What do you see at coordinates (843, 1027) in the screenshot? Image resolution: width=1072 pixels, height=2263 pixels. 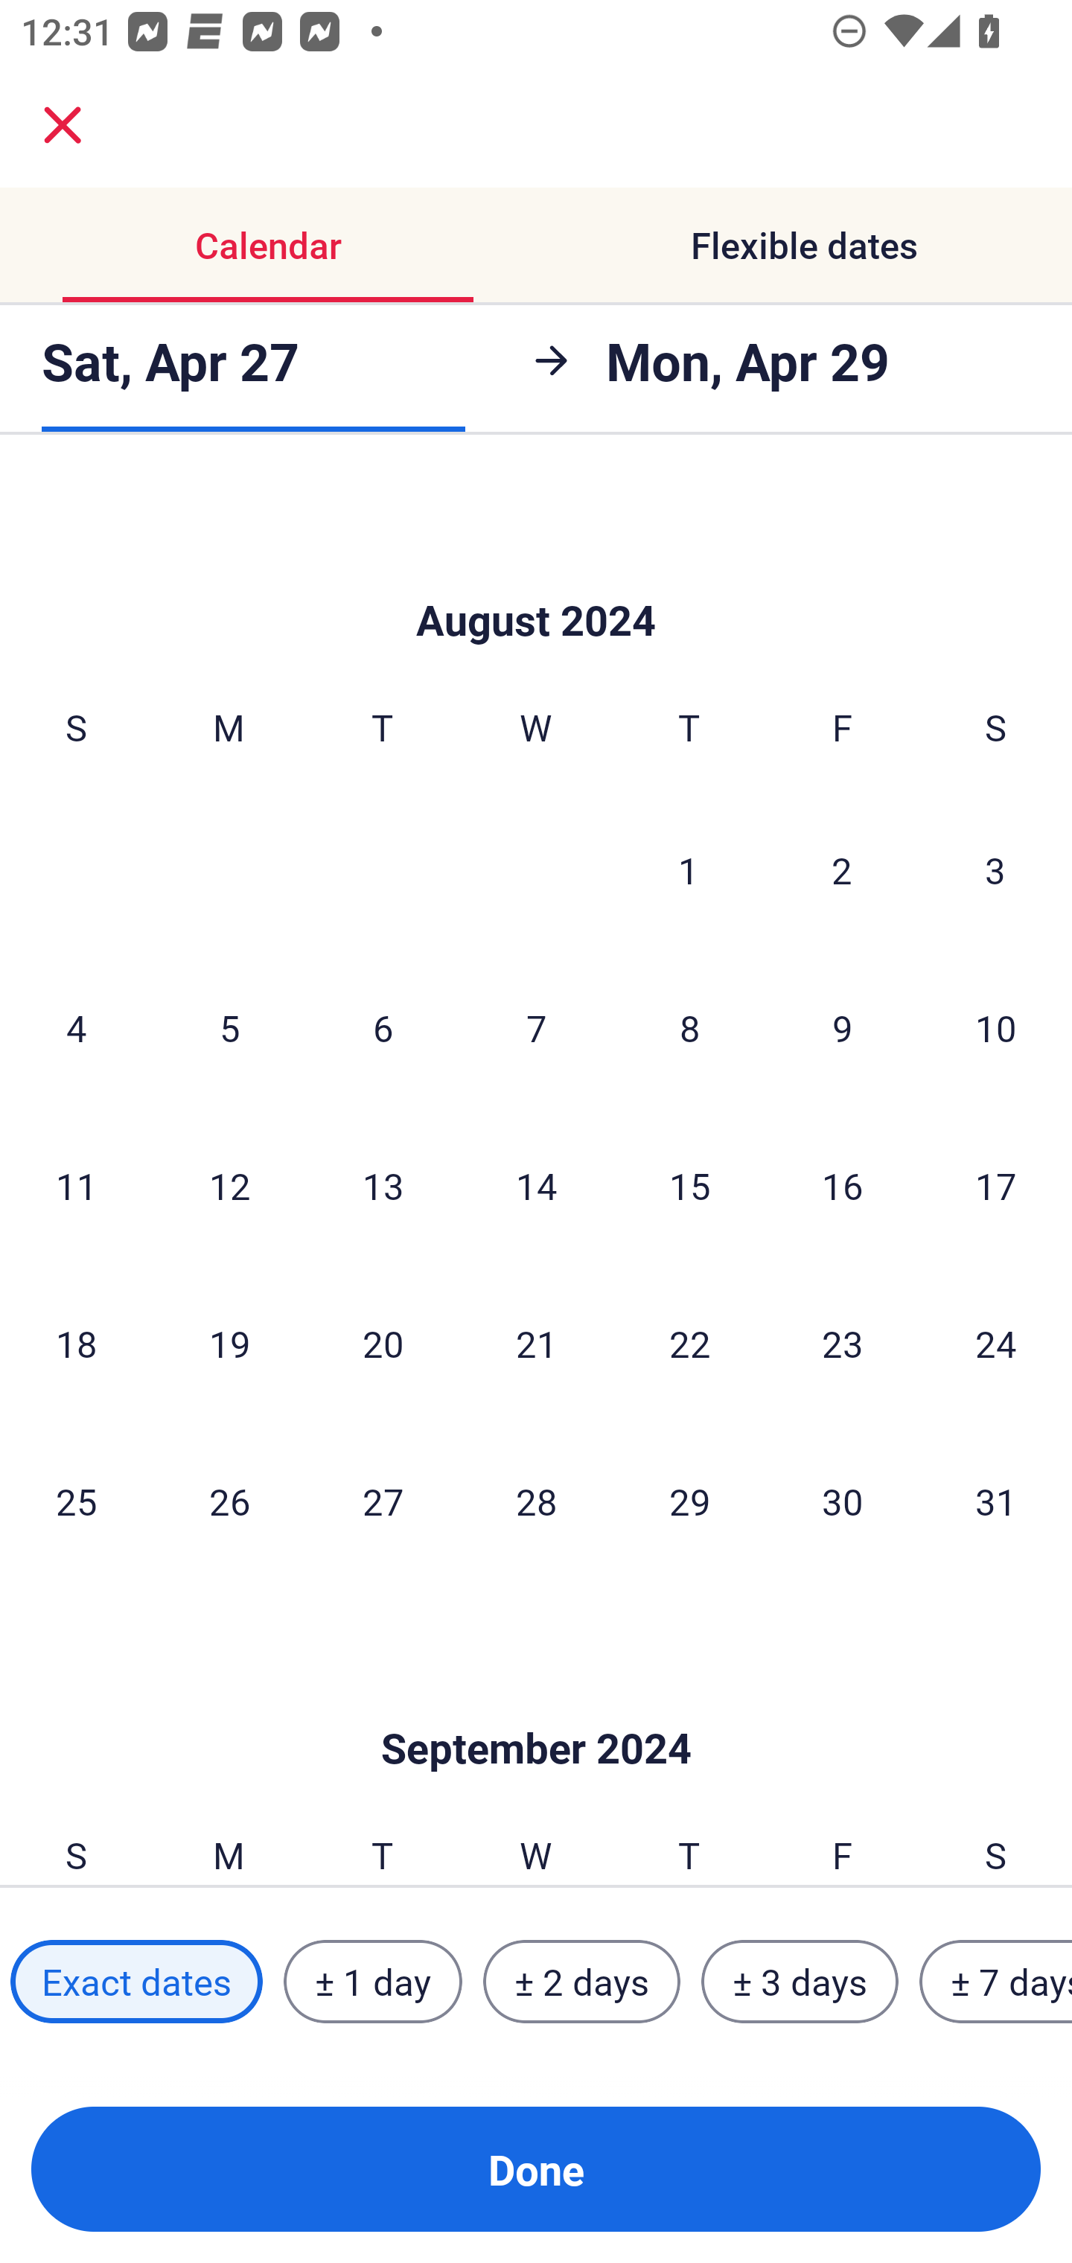 I see `9 Friday, August 9, 2024` at bounding box center [843, 1027].